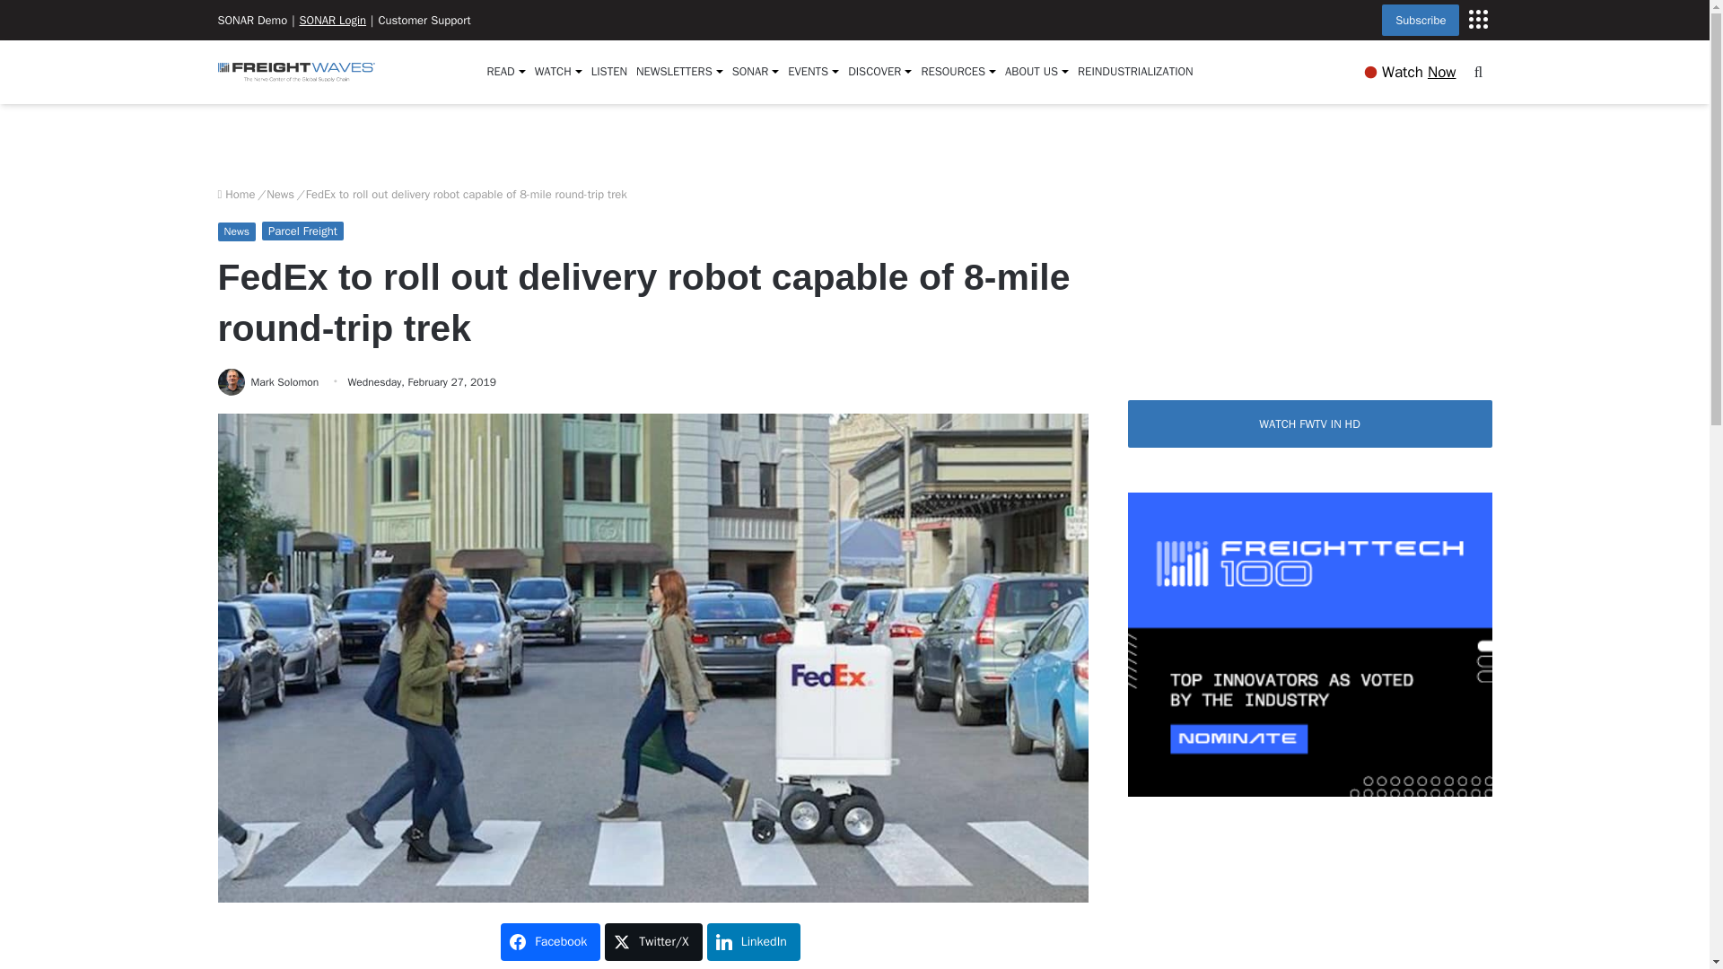 The image size is (1723, 969). Describe the element at coordinates (333, 20) in the screenshot. I see `SONAR Login` at that location.